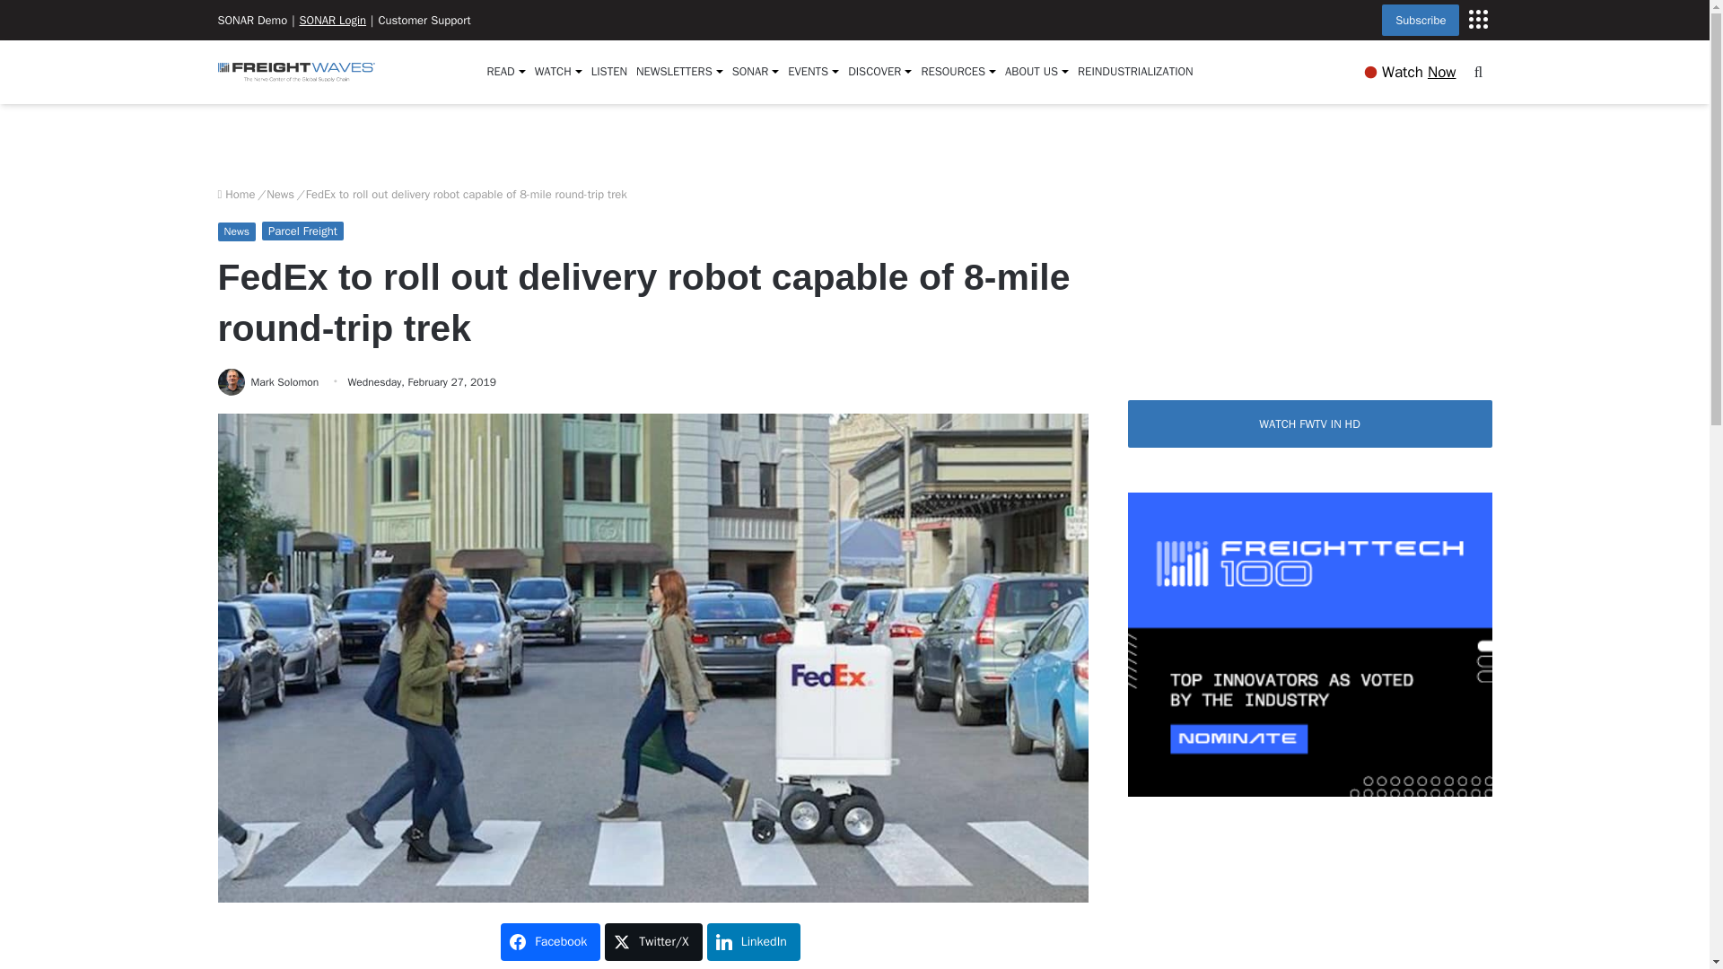 The image size is (1723, 969). Describe the element at coordinates (333, 20) in the screenshot. I see `SONAR Login` at that location.